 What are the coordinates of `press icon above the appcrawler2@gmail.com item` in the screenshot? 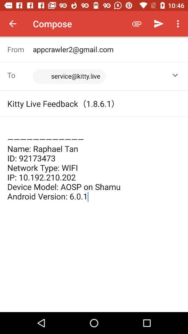 It's located at (179, 24).